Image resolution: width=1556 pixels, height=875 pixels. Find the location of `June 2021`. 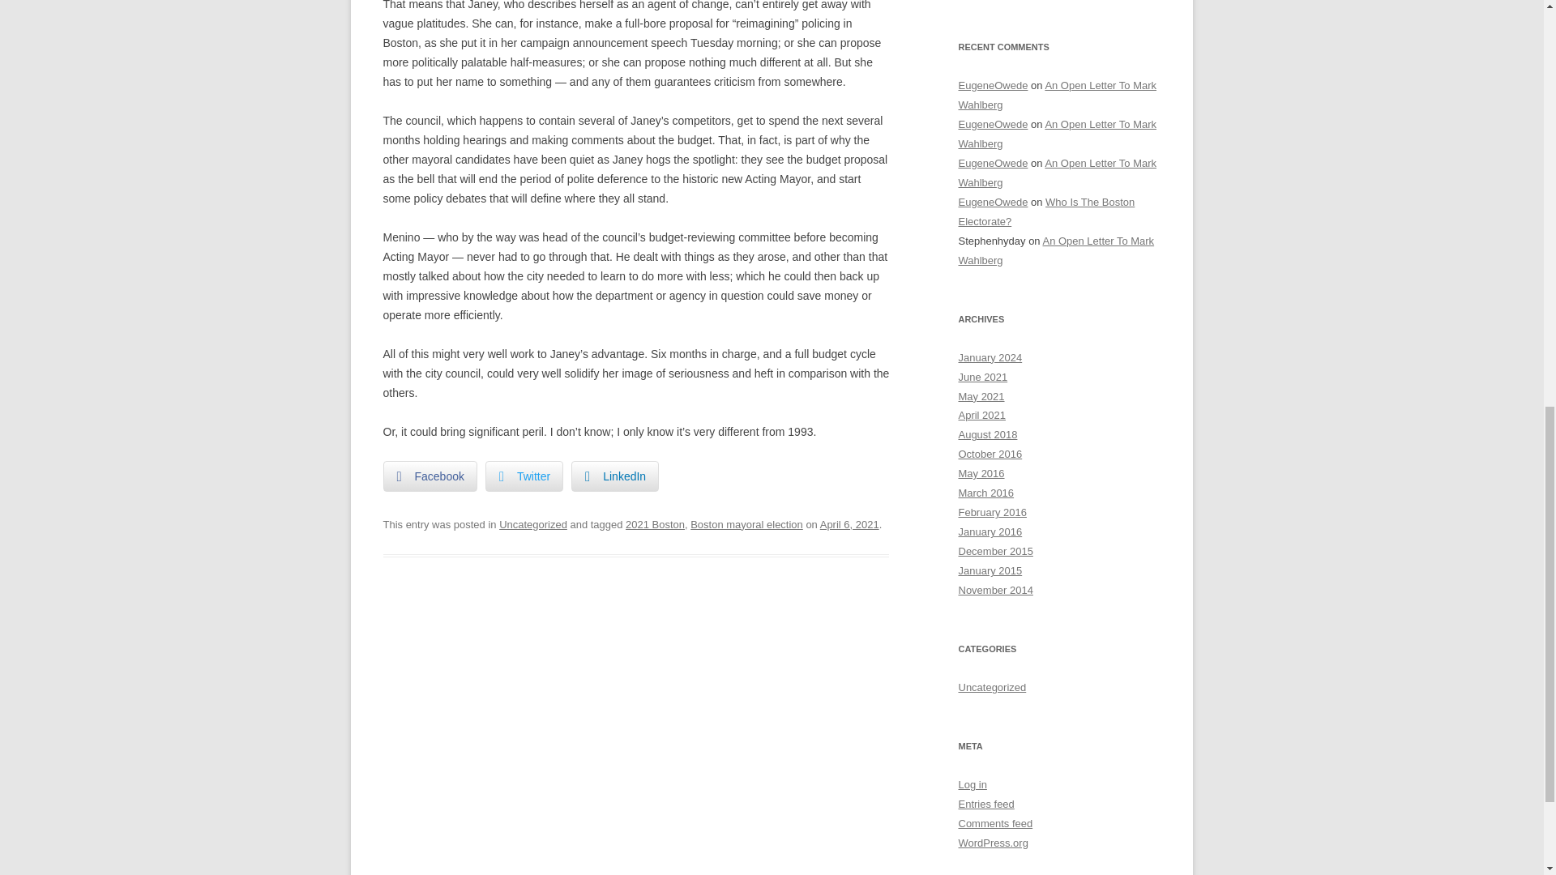

June 2021 is located at coordinates (982, 377).